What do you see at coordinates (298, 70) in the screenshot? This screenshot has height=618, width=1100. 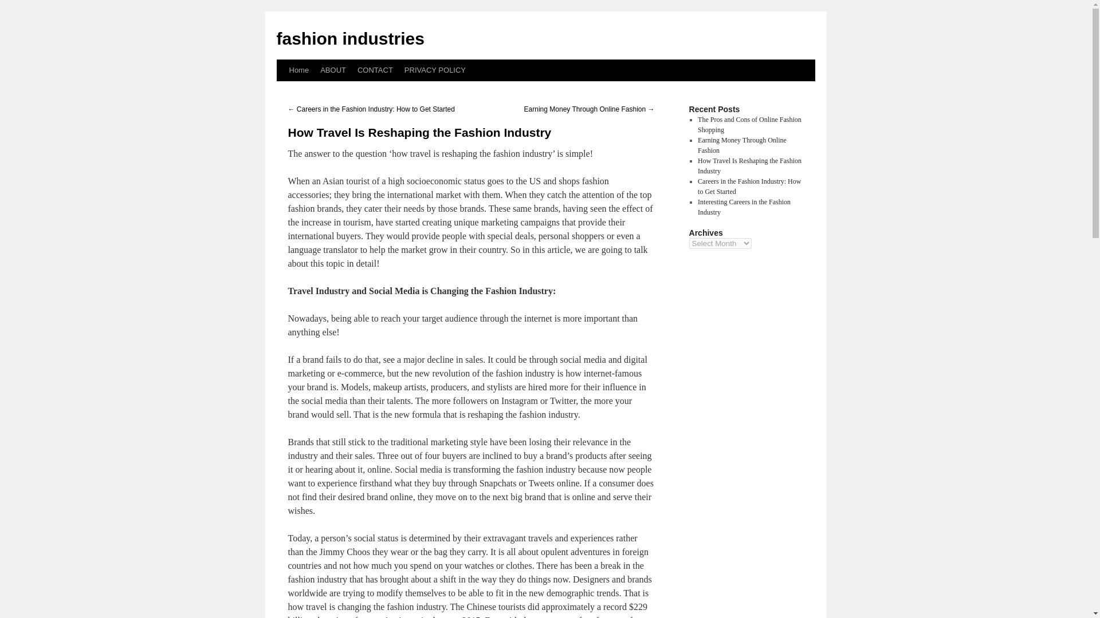 I see `Home` at bounding box center [298, 70].